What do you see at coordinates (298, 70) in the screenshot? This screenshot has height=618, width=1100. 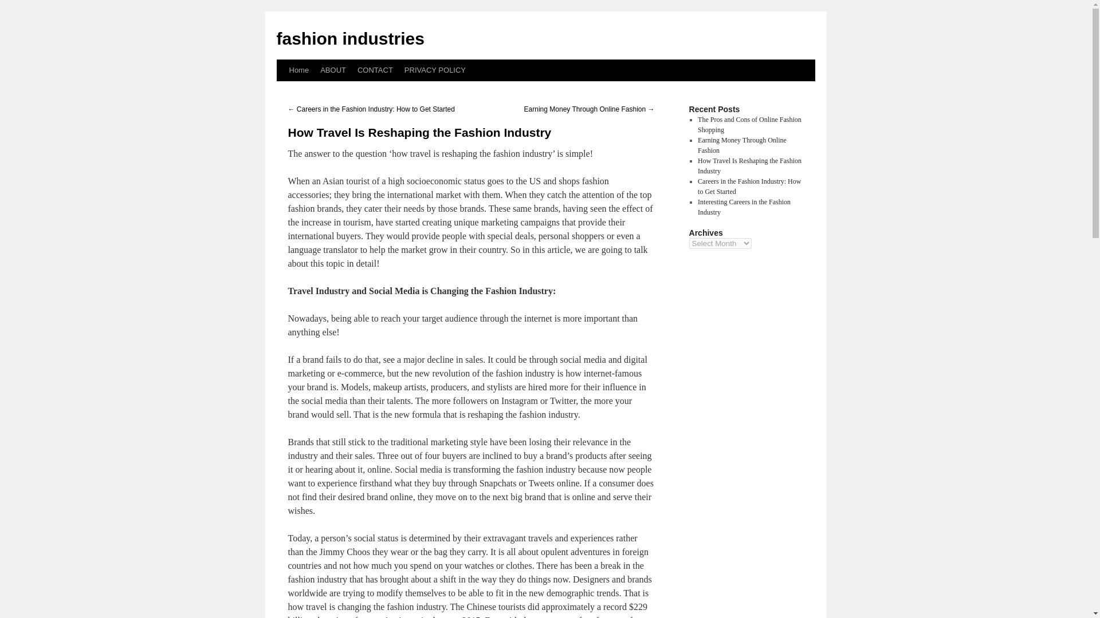 I see `Home` at bounding box center [298, 70].